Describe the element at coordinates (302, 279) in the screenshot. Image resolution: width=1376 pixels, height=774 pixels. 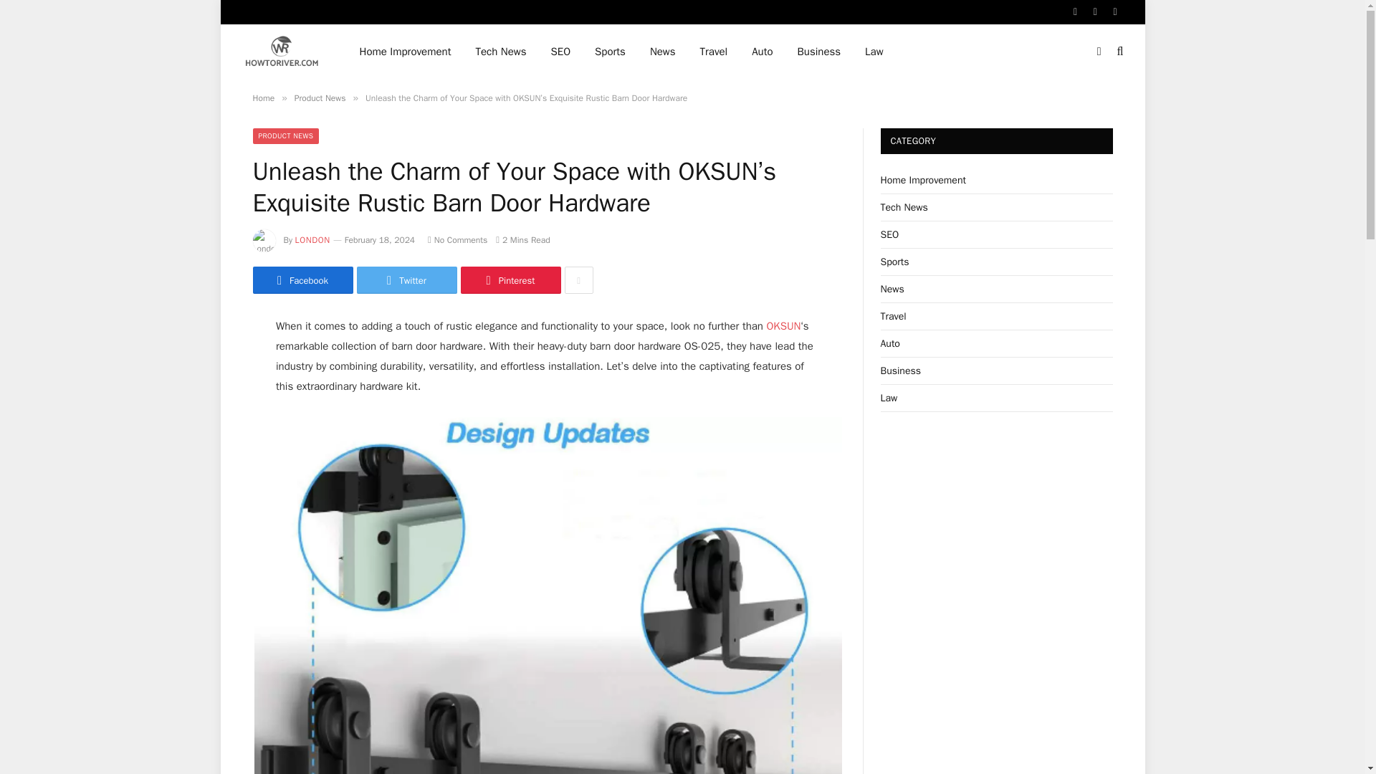
I see `Facebook` at that location.